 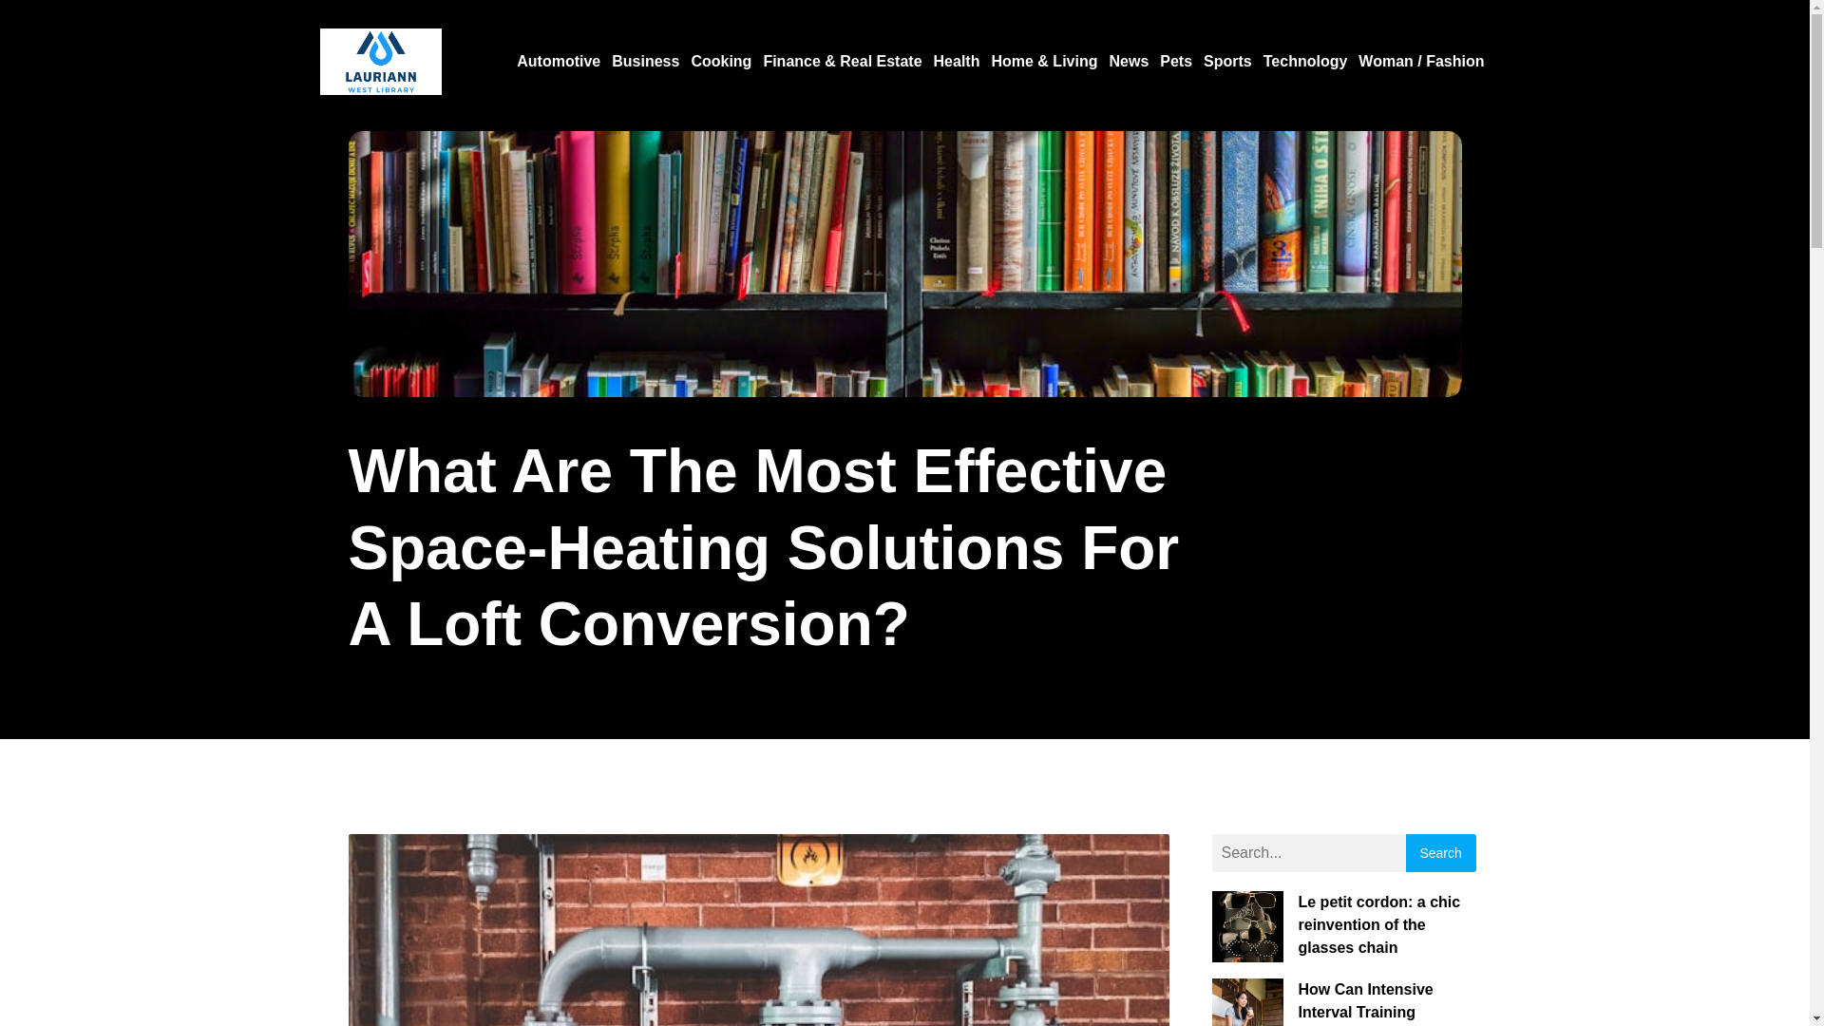 I want to click on Le petit cordon: a chic reinvention of the glasses chain, so click(x=1378, y=923).